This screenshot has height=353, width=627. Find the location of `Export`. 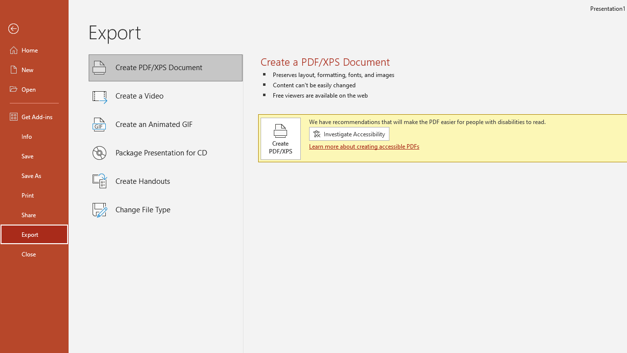

Export is located at coordinates (34, 234).